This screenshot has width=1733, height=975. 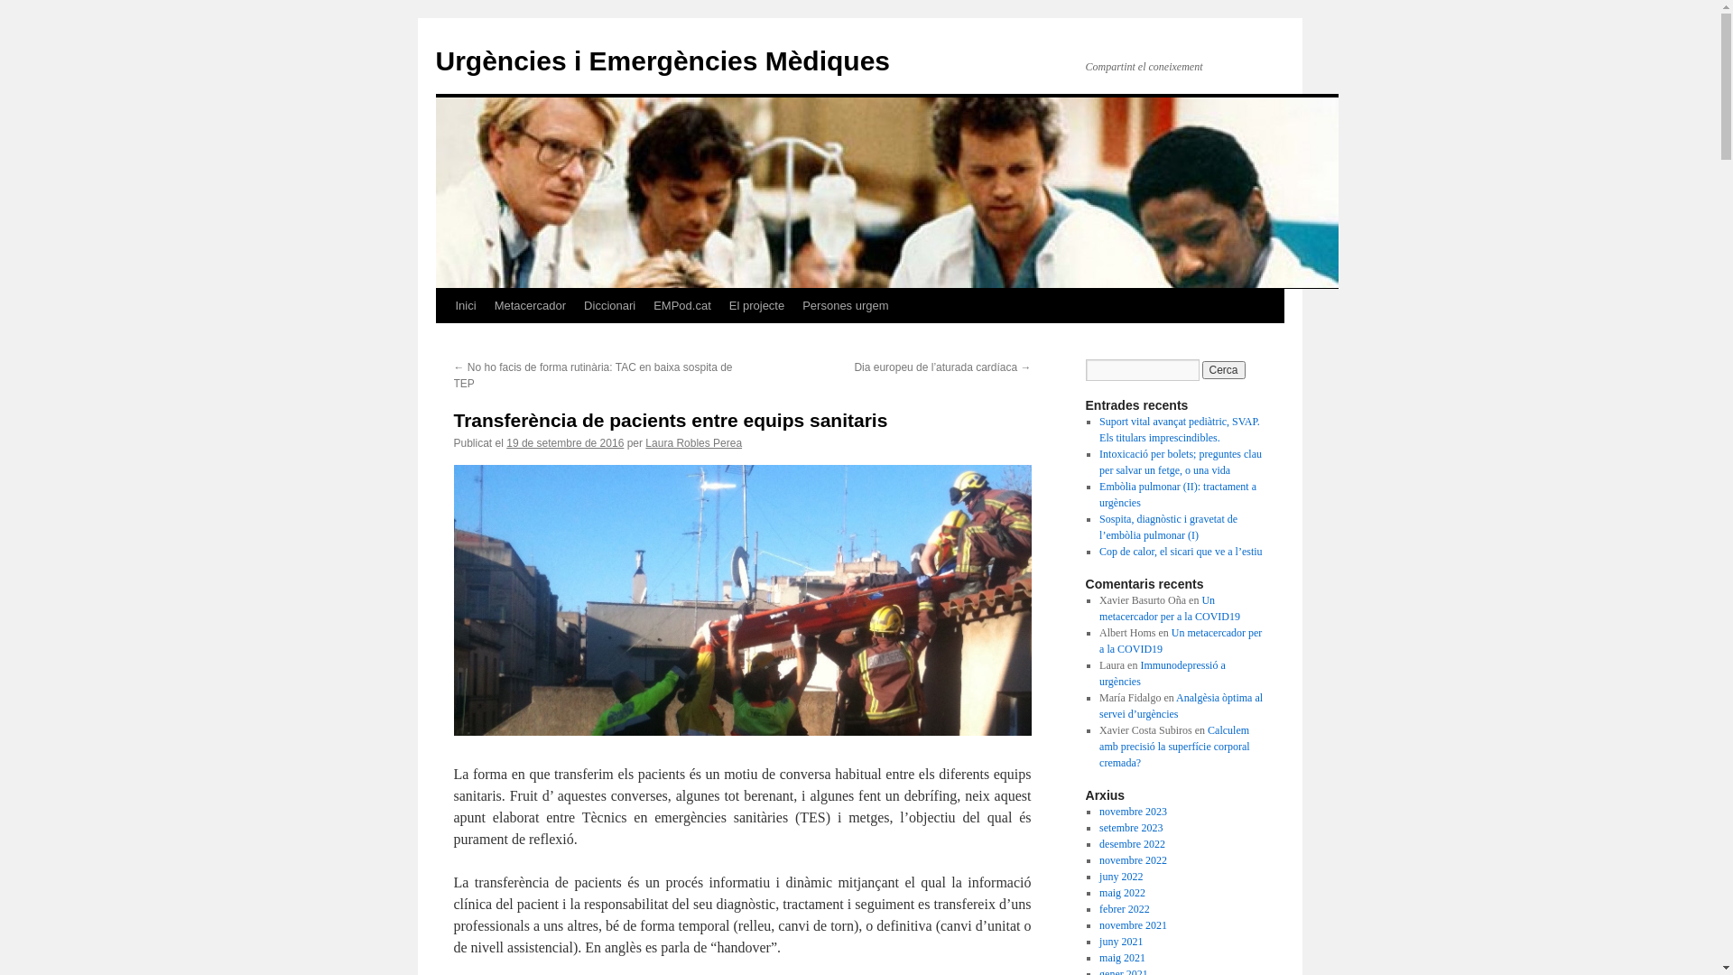 I want to click on Inici, so click(x=465, y=306).